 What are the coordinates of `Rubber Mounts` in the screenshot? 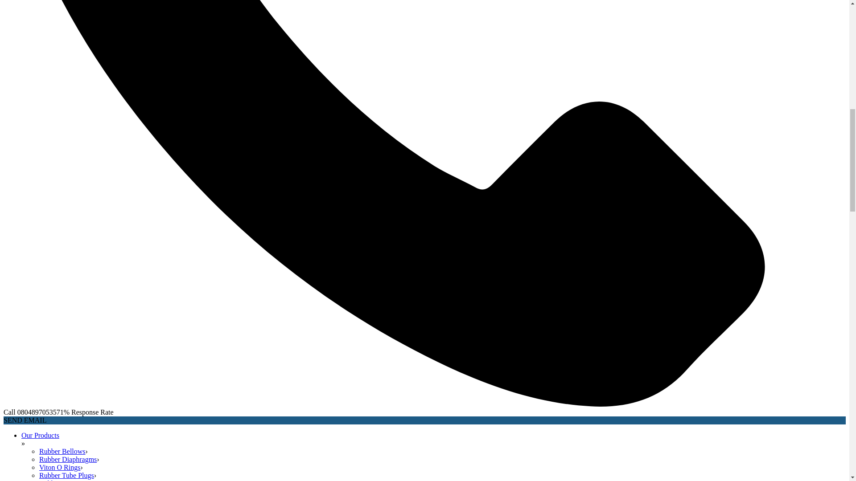 It's located at (62, 480).